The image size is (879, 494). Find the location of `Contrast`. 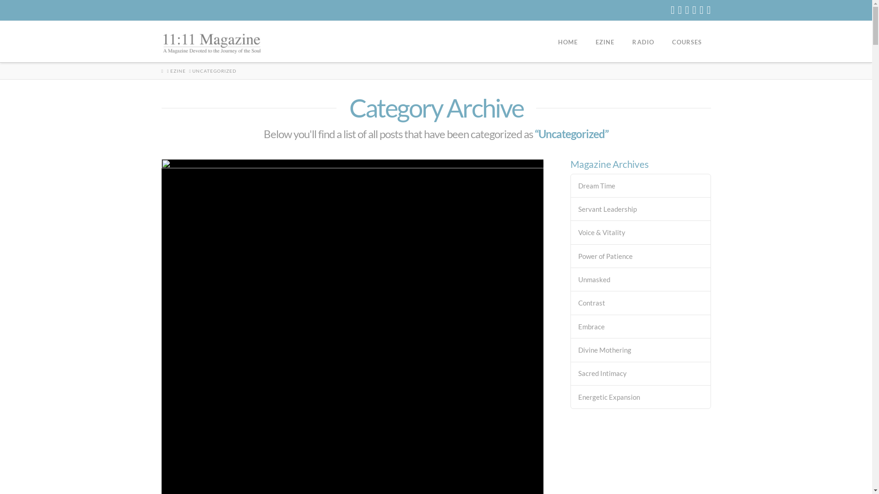

Contrast is located at coordinates (641, 303).